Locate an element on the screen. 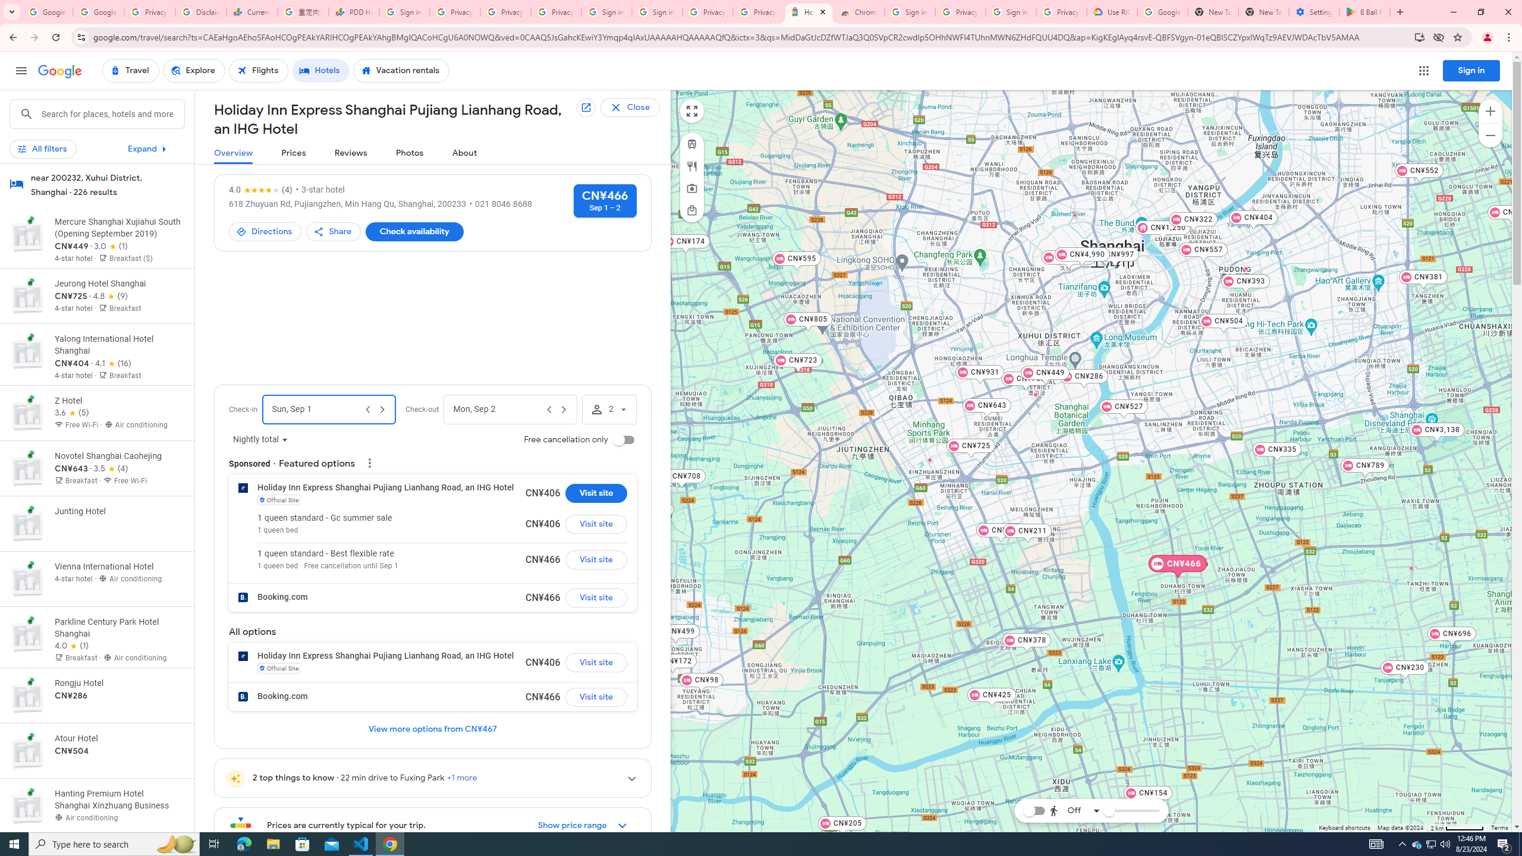  Search for places, hotels and more is located at coordinates (112, 114).